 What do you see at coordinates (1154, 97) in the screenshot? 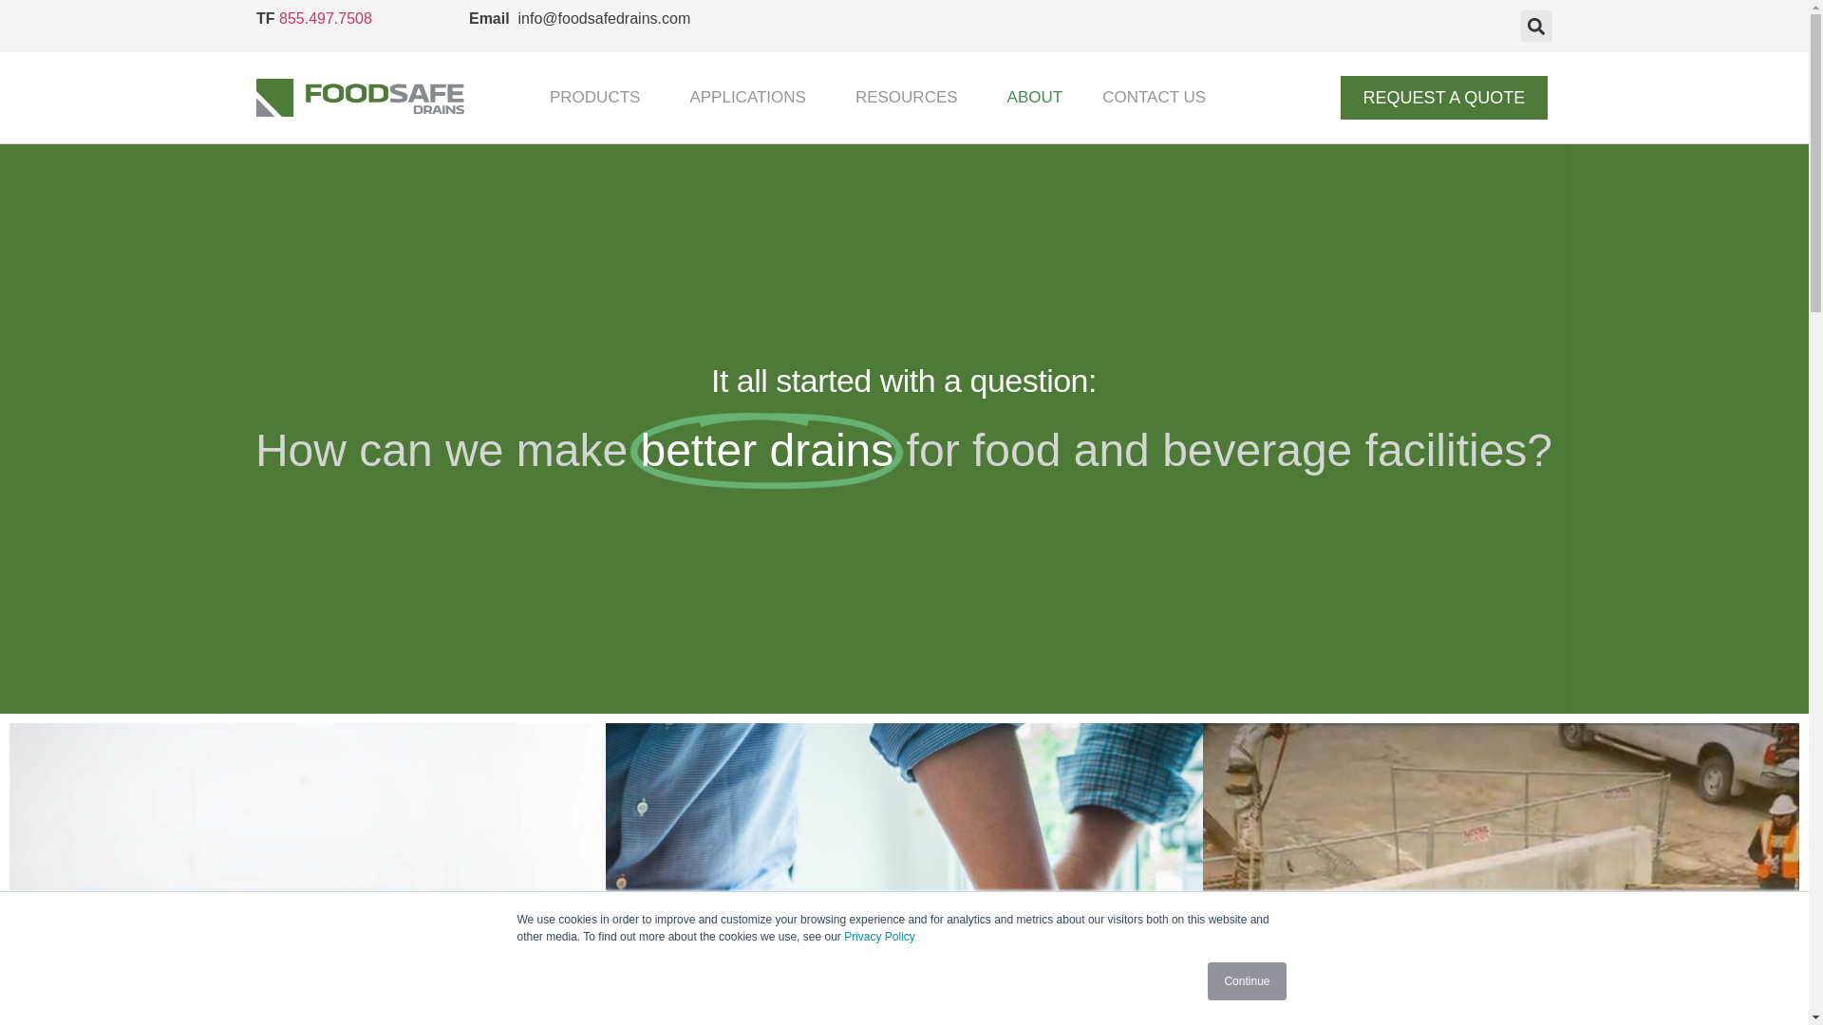
I see `CONTACT US` at bounding box center [1154, 97].